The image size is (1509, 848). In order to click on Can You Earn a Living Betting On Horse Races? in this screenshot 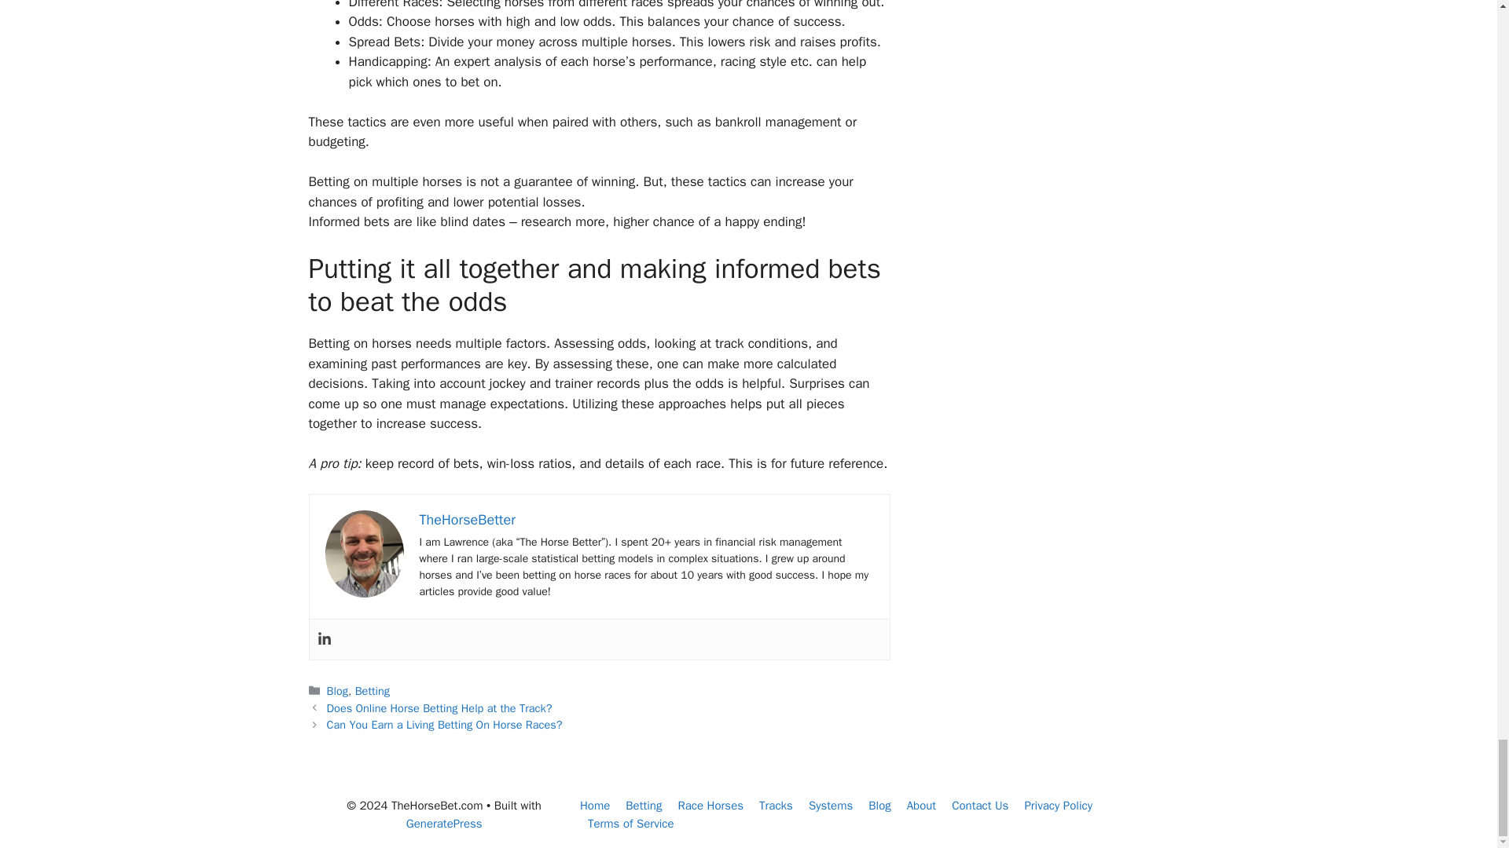, I will do `click(445, 724)`.